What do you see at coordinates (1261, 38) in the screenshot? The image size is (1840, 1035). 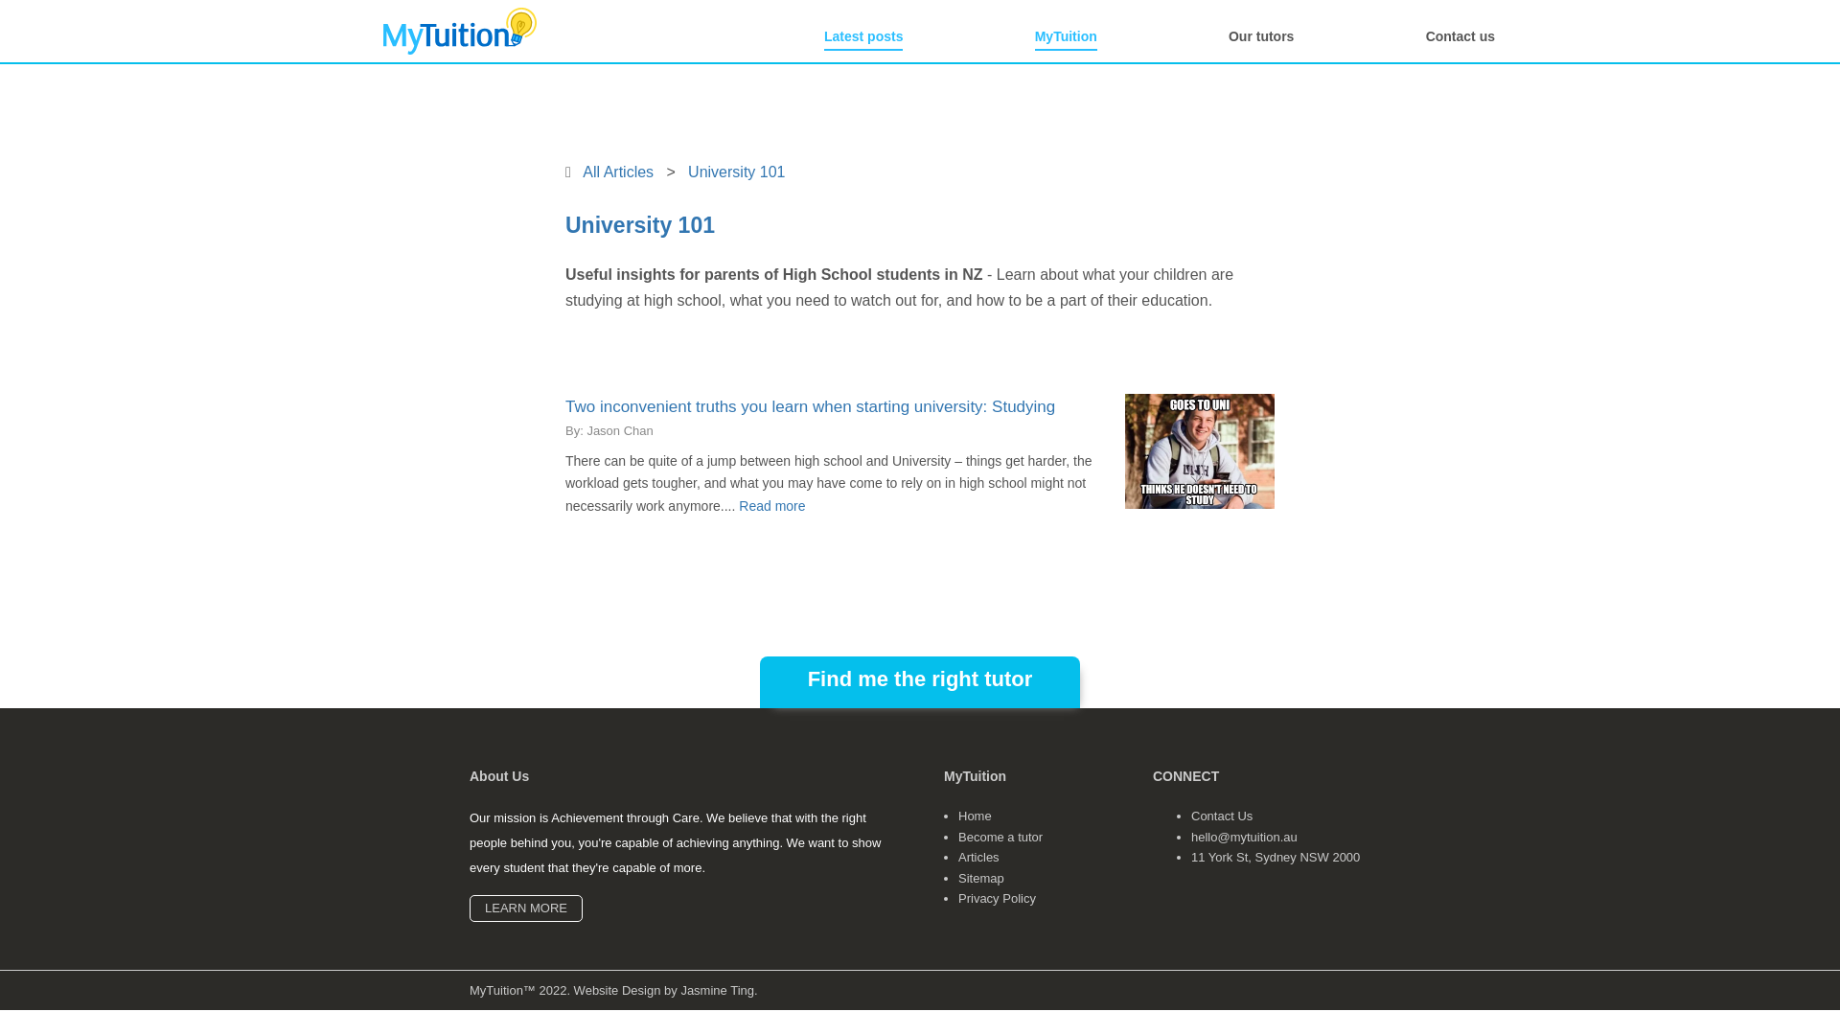 I see `Our tutors` at bounding box center [1261, 38].